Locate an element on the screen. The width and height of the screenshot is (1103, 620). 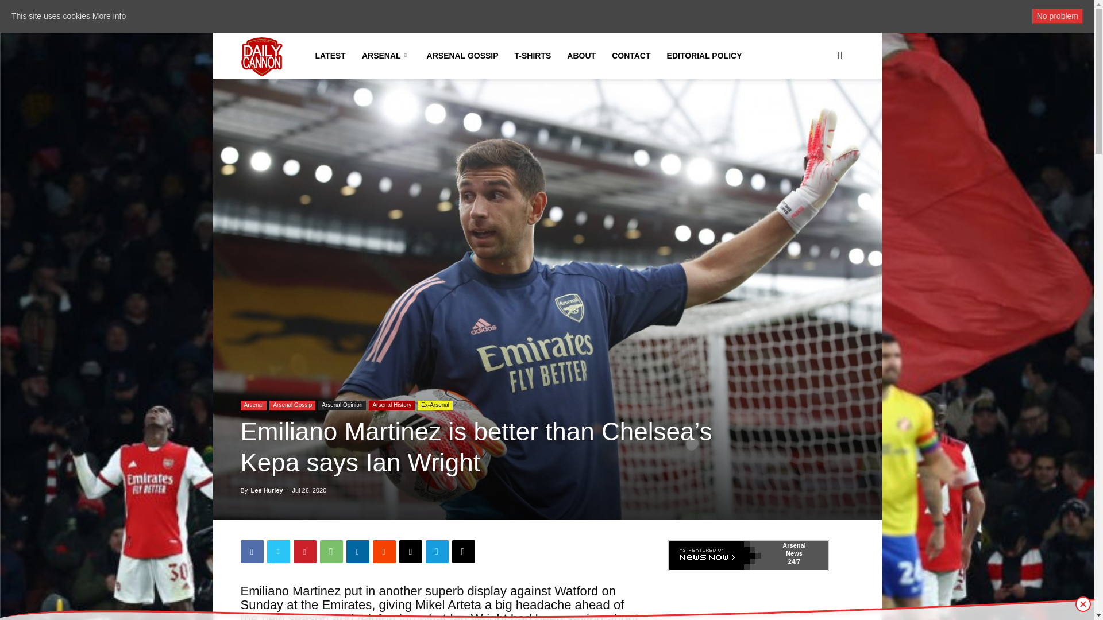
WhatsApp is located at coordinates (331, 551).